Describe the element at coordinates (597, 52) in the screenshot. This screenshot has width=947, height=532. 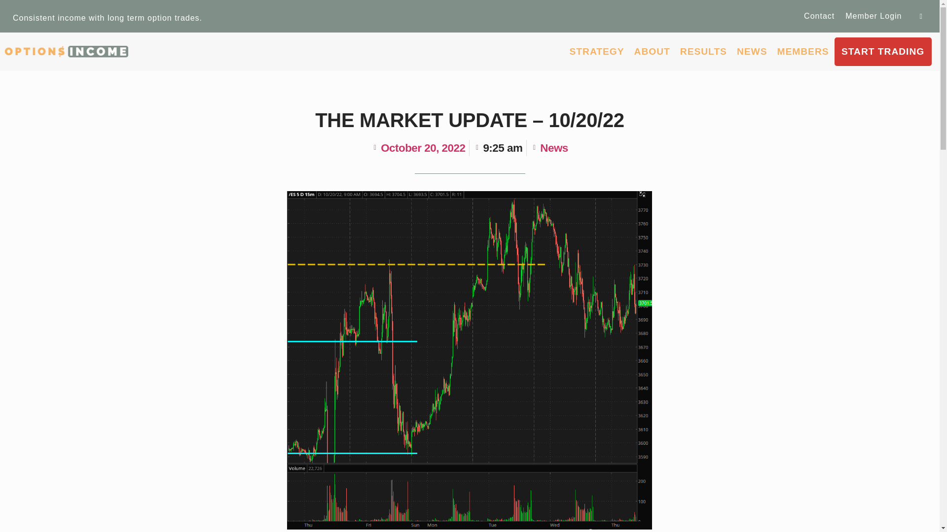
I see `STRATEGY` at that location.